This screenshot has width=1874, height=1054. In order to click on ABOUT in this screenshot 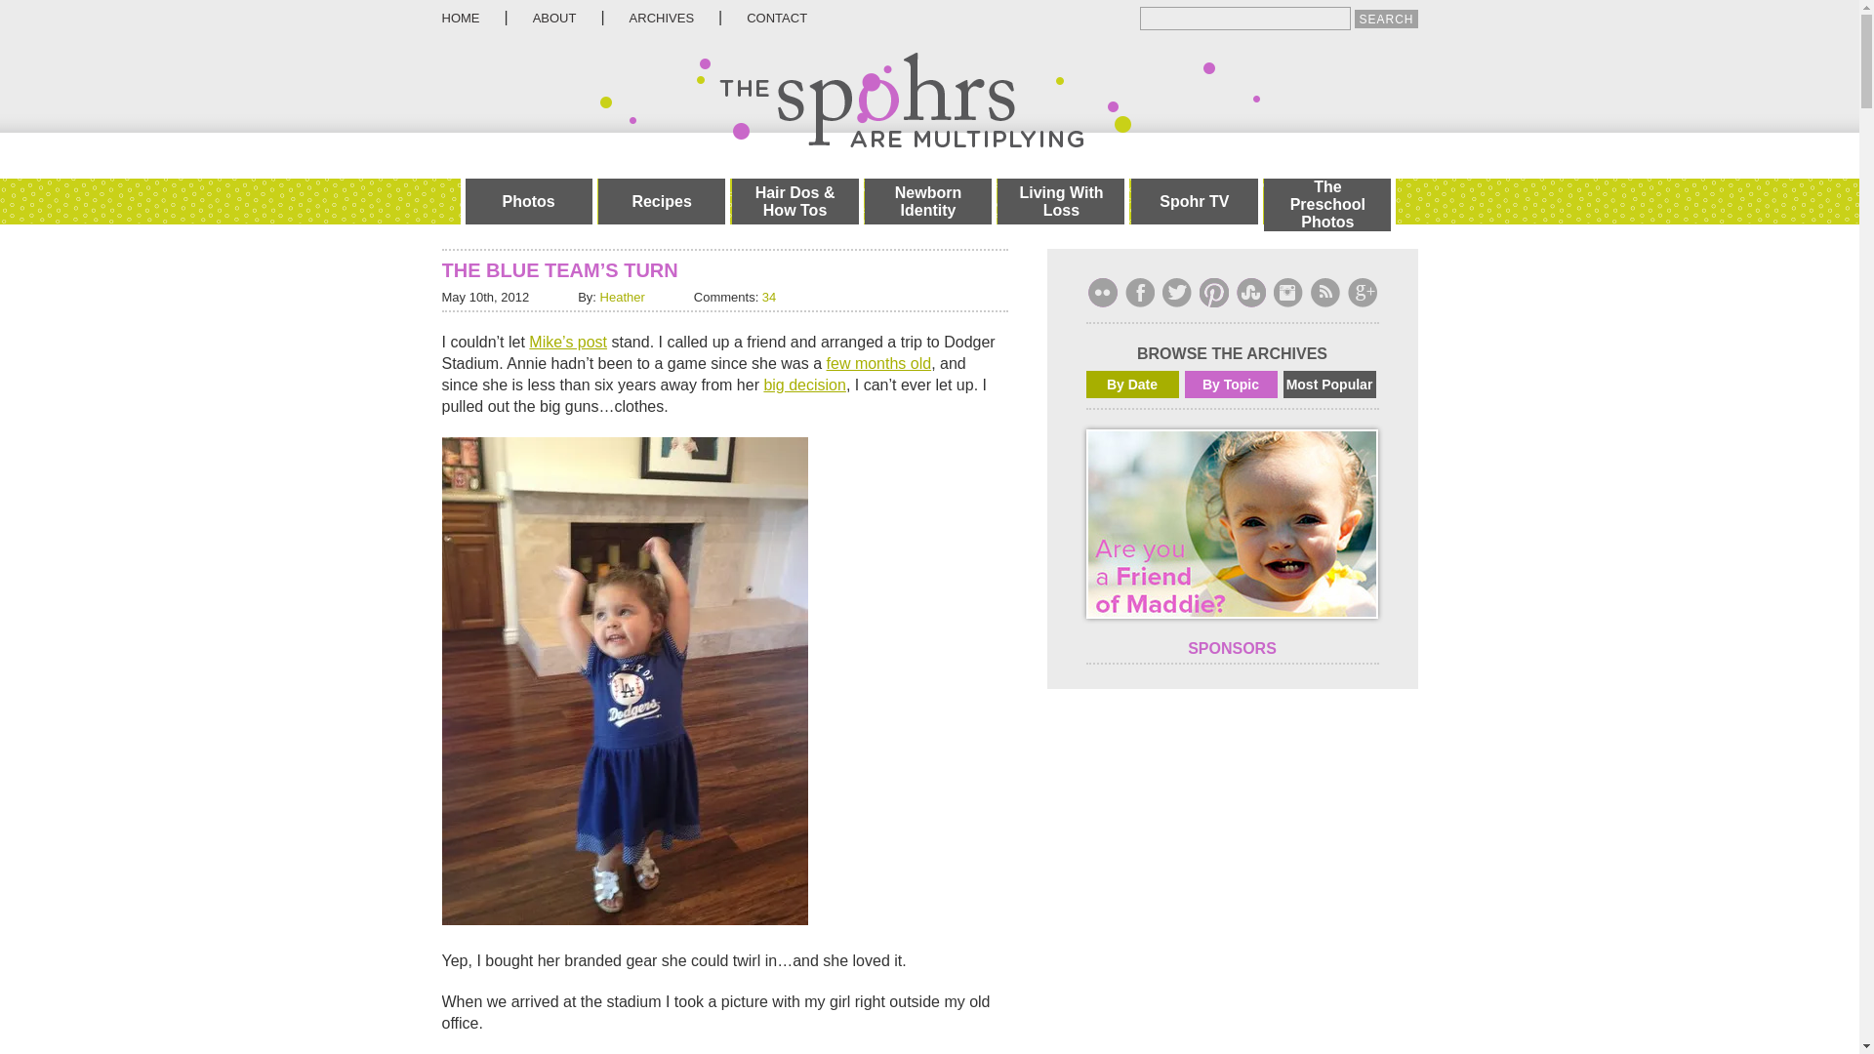, I will do `click(554, 18)`.